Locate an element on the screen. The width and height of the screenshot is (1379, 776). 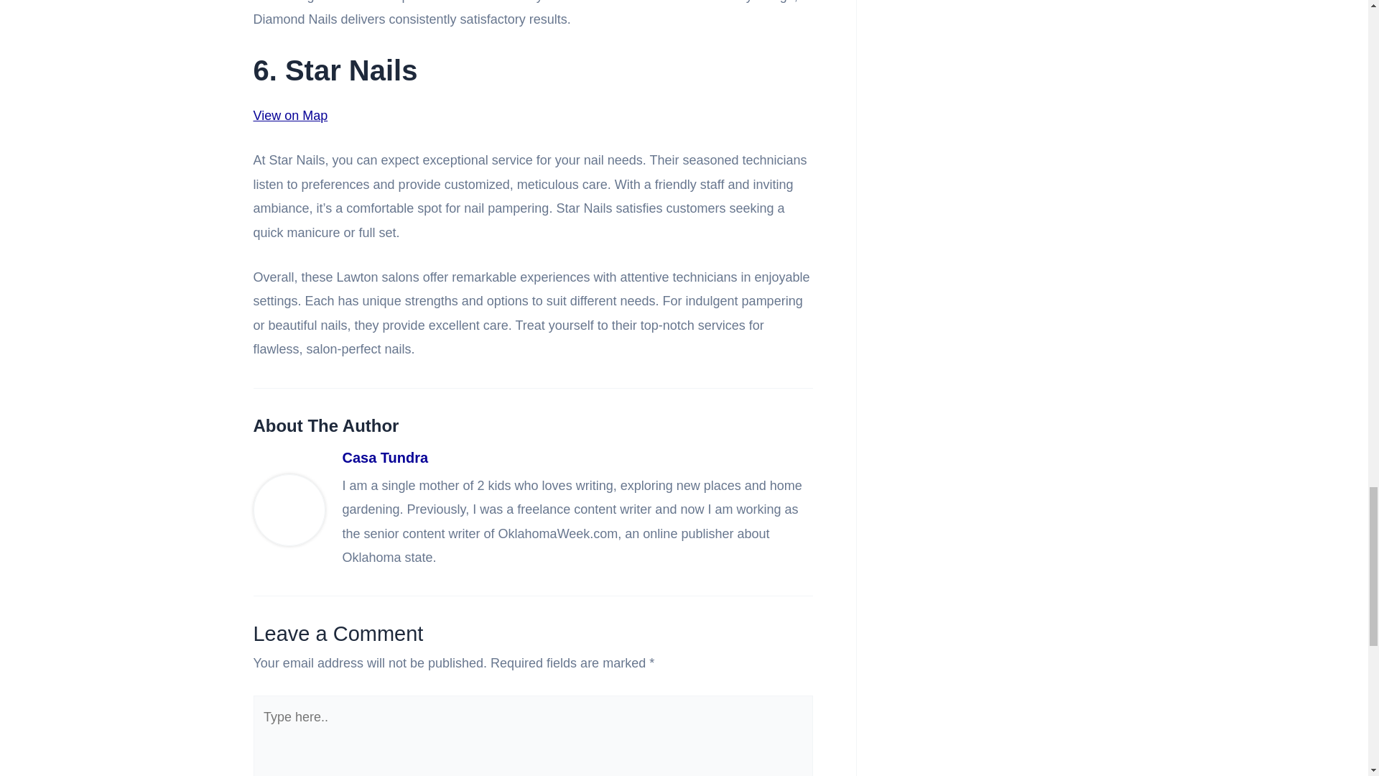
Casa Tundra is located at coordinates (577, 458).